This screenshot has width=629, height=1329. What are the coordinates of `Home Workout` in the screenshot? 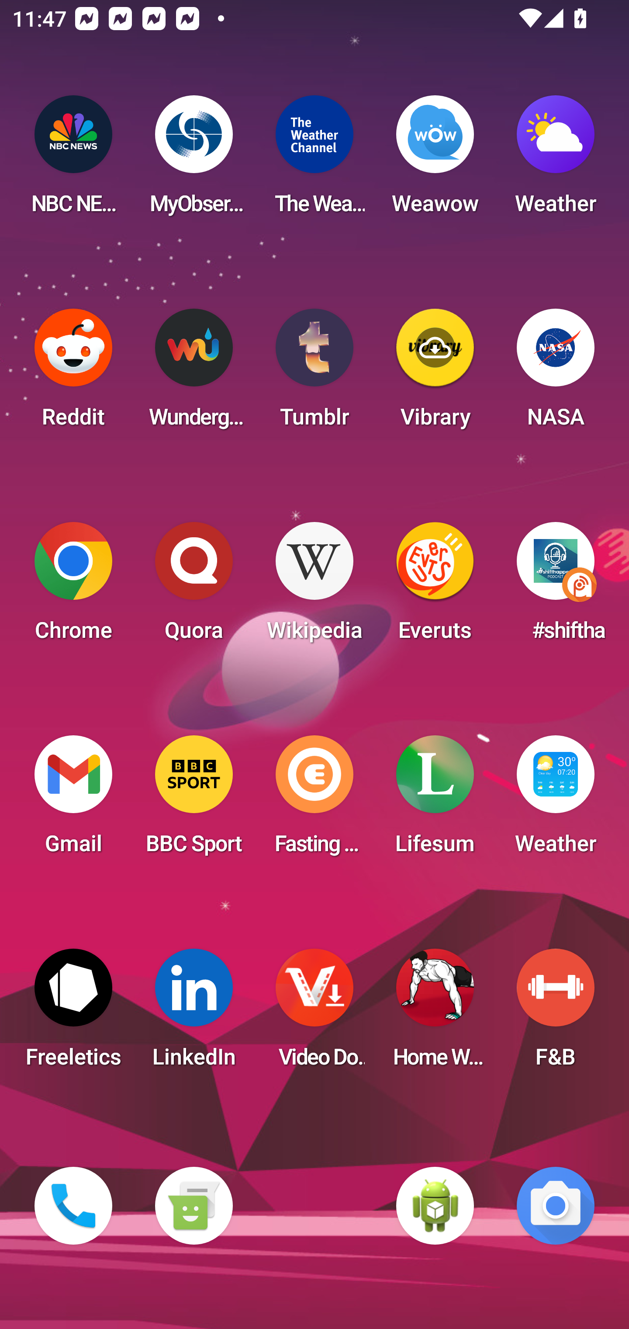 It's located at (435, 1013).